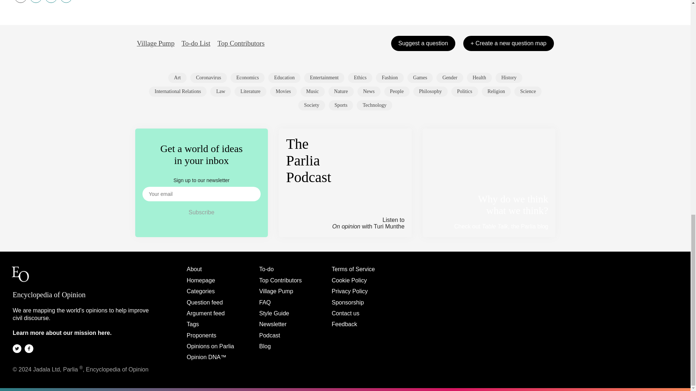 This screenshot has height=391, width=696. Describe the element at coordinates (220, 91) in the screenshot. I see `Category item` at that location.